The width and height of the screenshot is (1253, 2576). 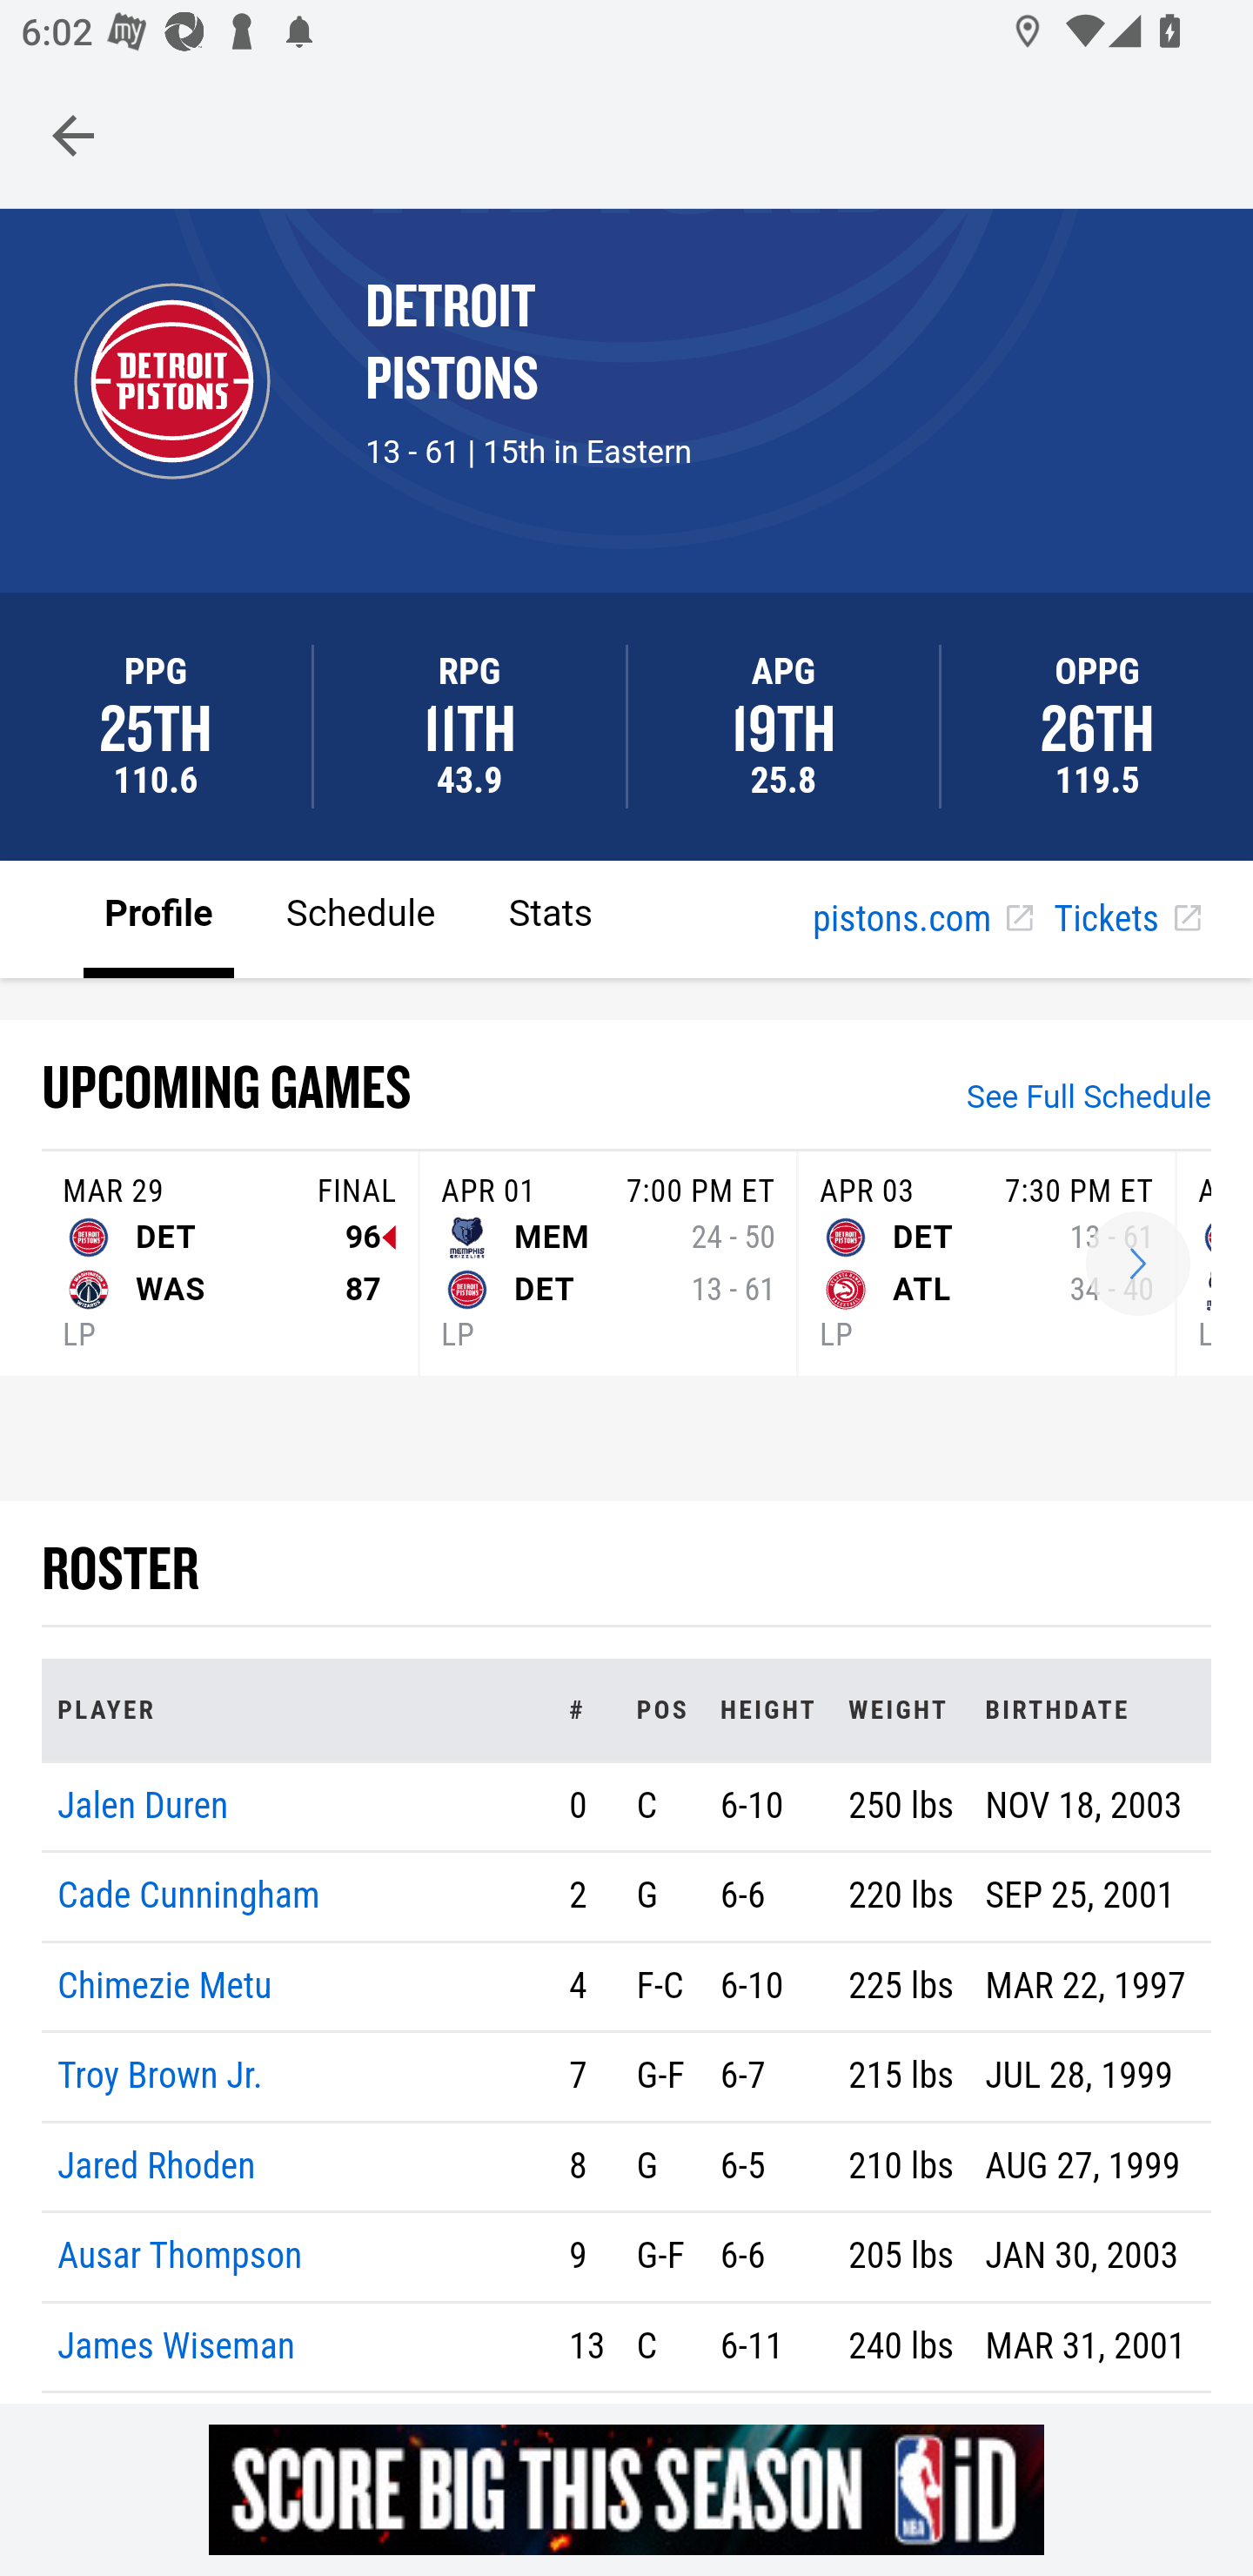 I want to click on Chimezie Metu, so click(x=165, y=1984).